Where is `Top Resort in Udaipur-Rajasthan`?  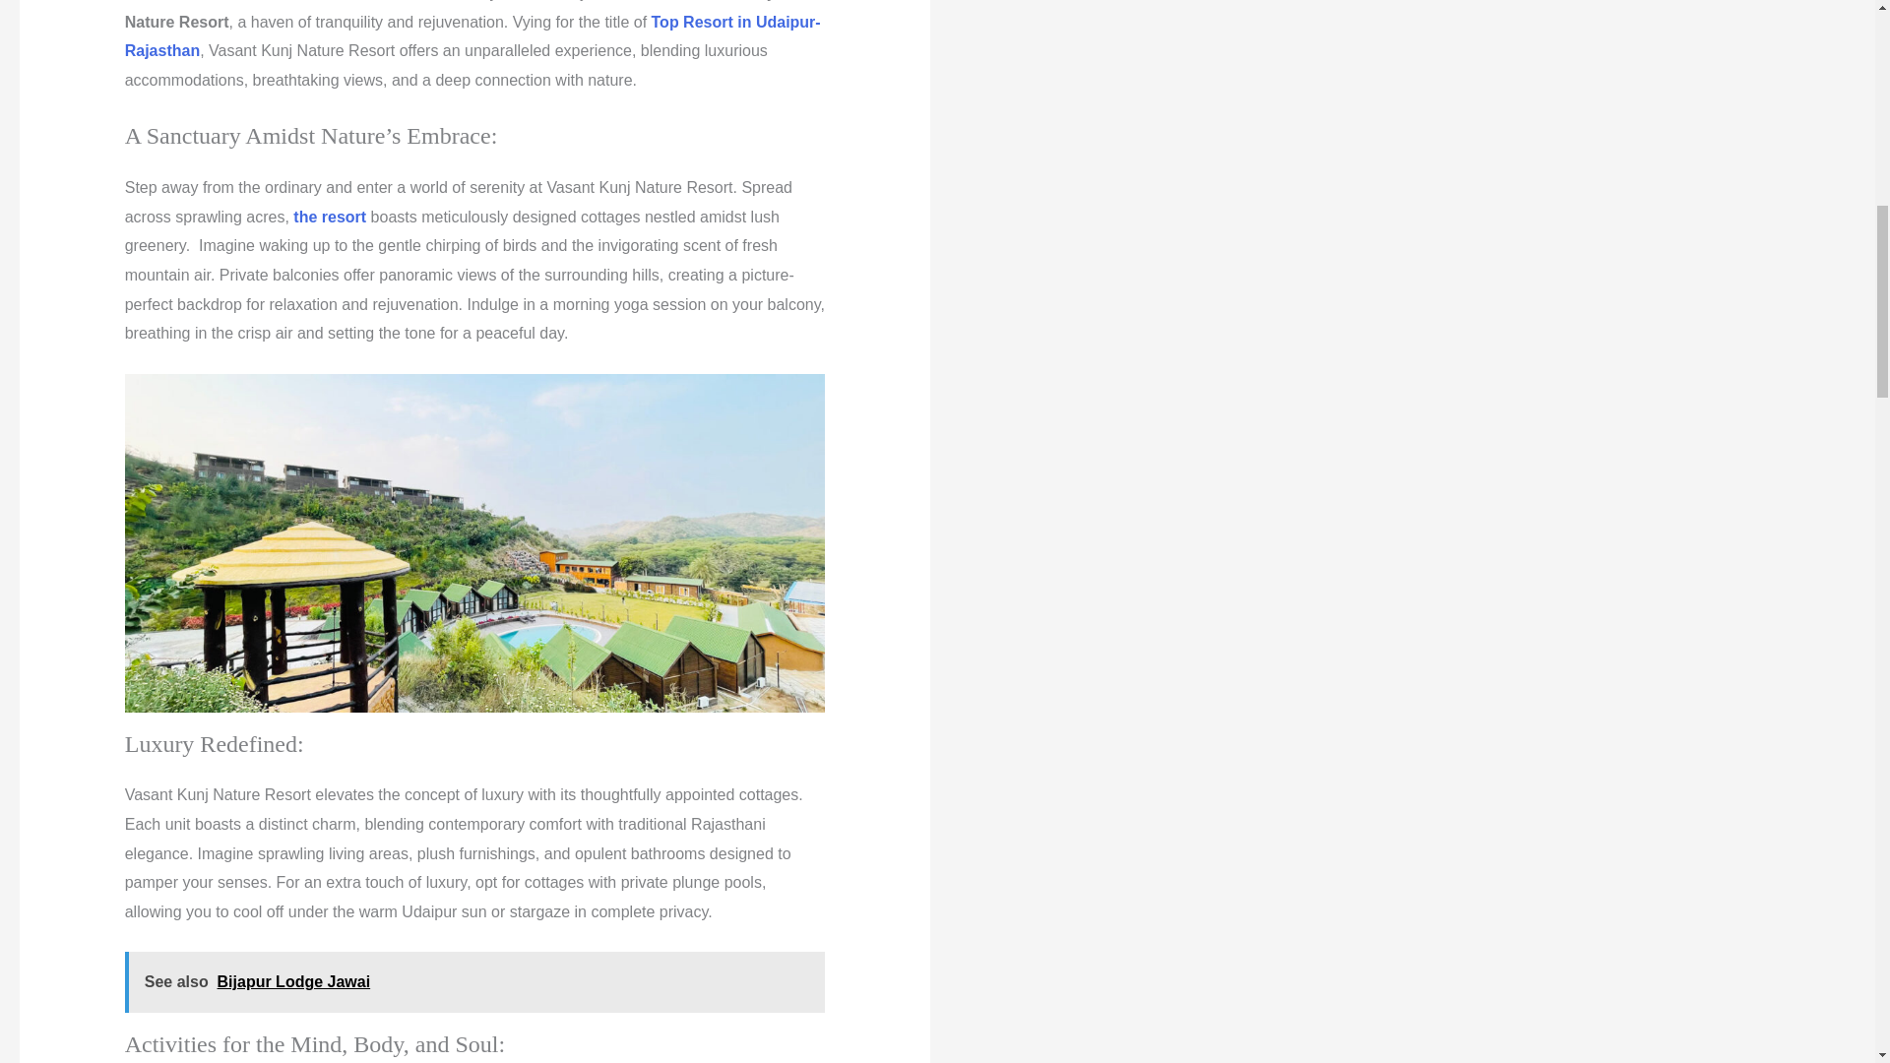
Top Resort in Udaipur-Rajasthan is located at coordinates (472, 36).